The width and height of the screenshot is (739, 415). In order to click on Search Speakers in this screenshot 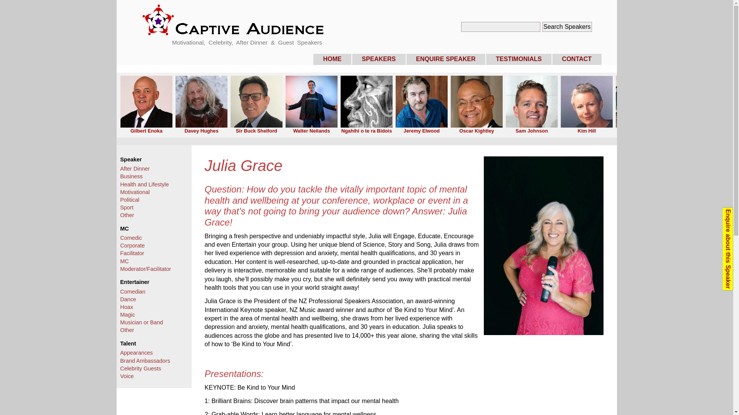, I will do `click(567, 27)`.